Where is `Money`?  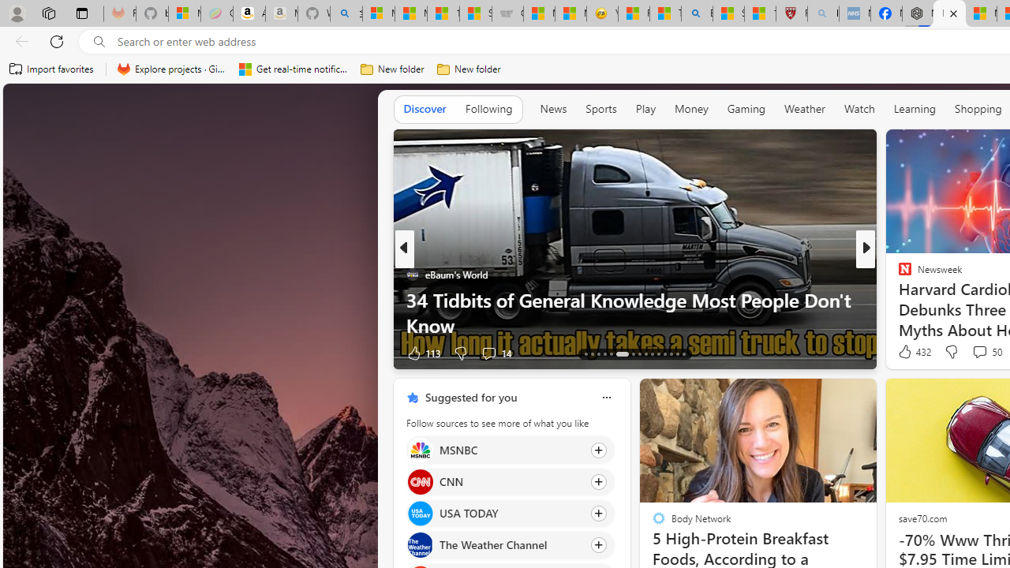 Money is located at coordinates (691, 108).